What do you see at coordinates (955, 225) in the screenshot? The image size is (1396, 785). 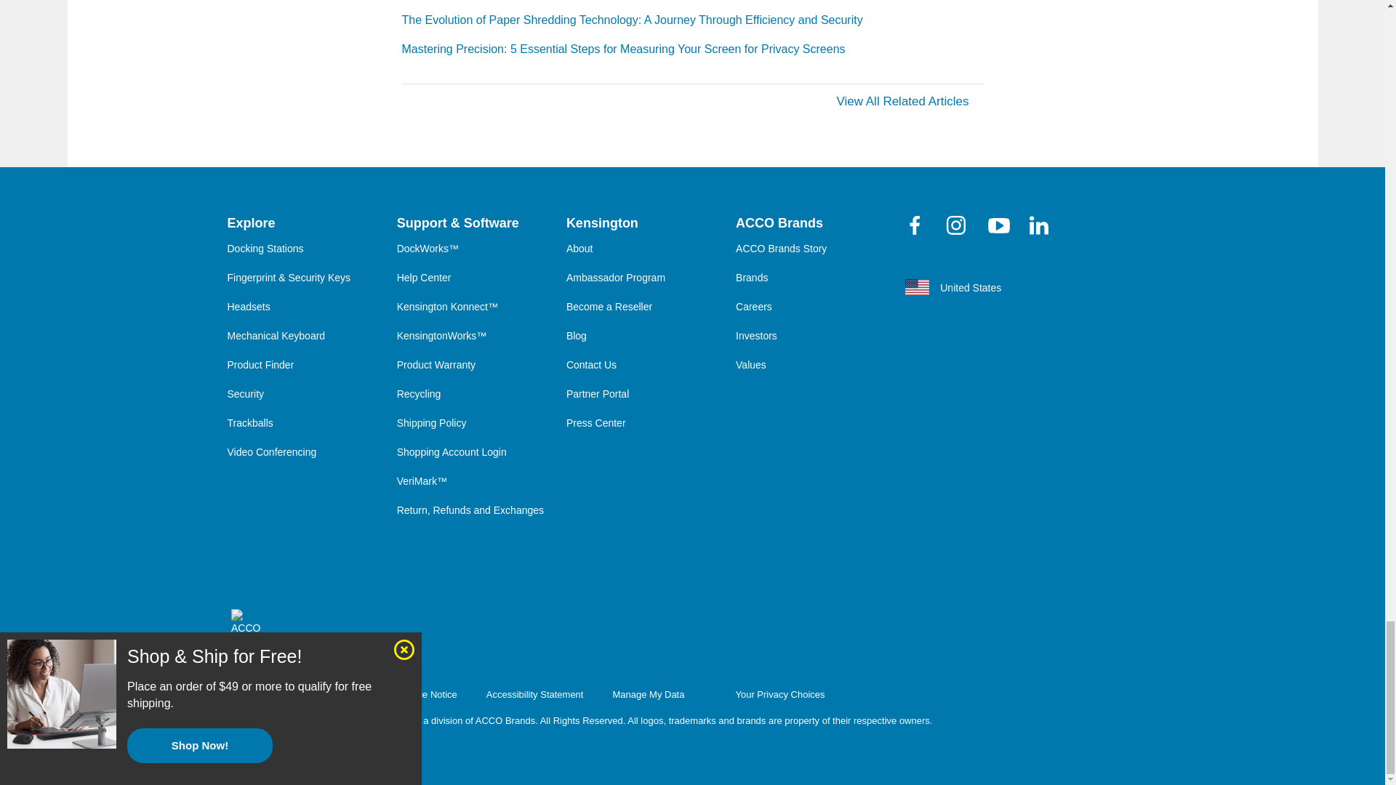 I see `Instagram icon` at bounding box center [955, 225].